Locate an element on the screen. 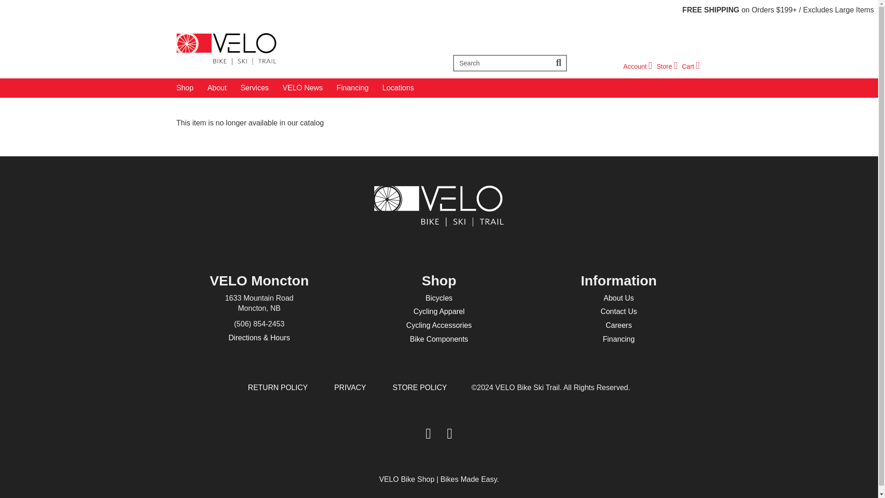  Account is located at coordinates (690, 66).